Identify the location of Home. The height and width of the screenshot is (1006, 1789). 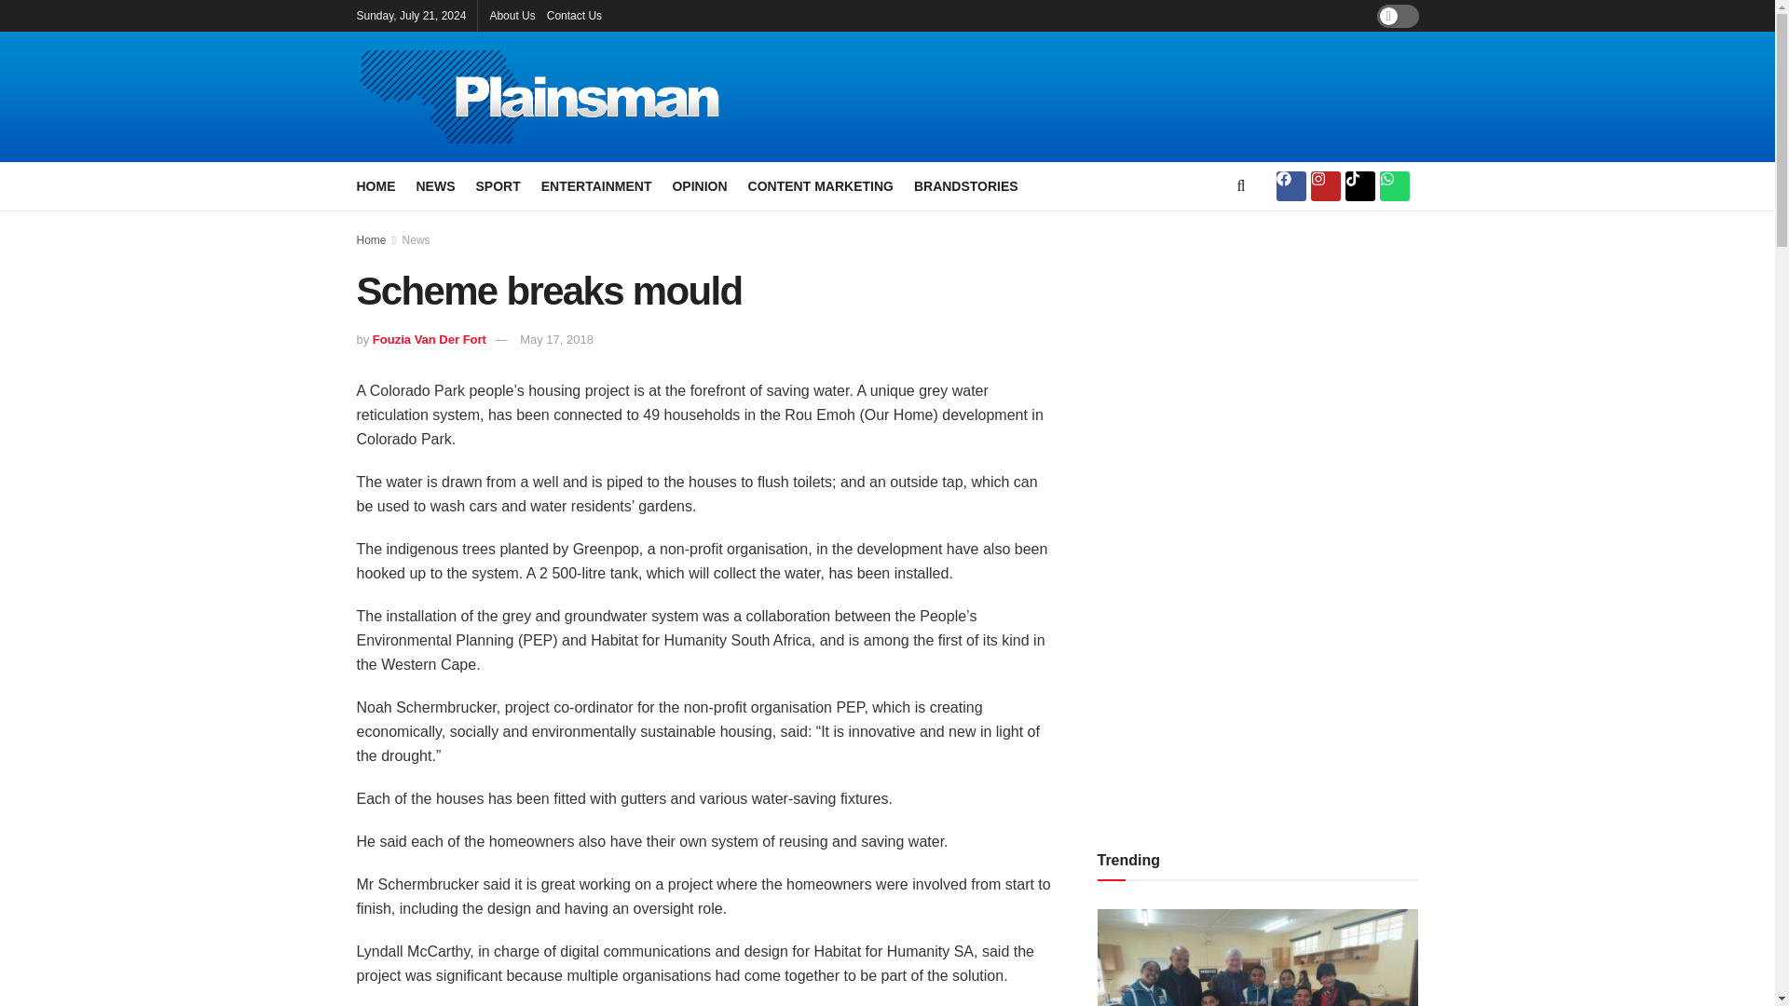
(371, 239).